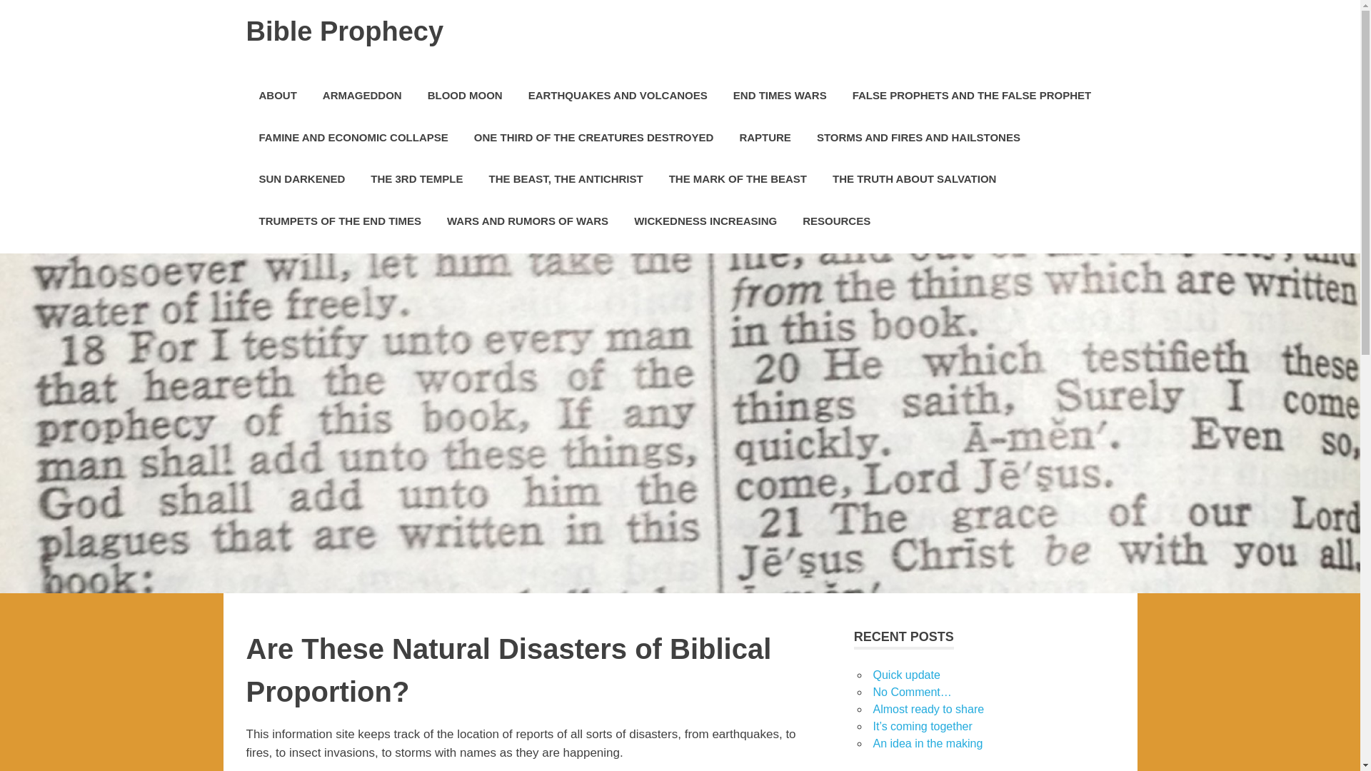 The height and width of the screenshot is (771, 1371). What do you see at coordinates (593, 138) in the screenshot?
I see `ONE THIRD OF THE CREATURES DESTROYED` at bounding box center [593, 138].